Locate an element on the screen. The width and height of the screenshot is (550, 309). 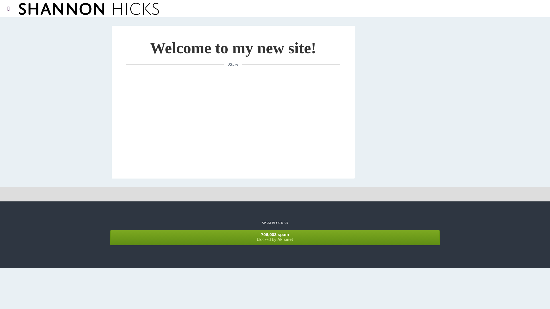
Shan's Blog is located at coordinates (233, 65).